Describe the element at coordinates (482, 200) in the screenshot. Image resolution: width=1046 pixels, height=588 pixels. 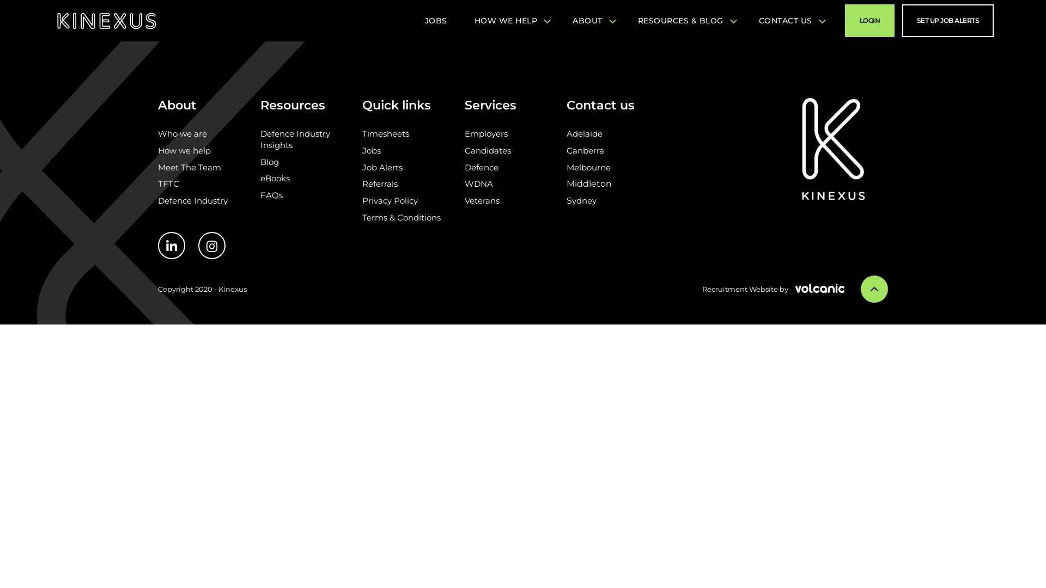
I see `Veterans` at that location.